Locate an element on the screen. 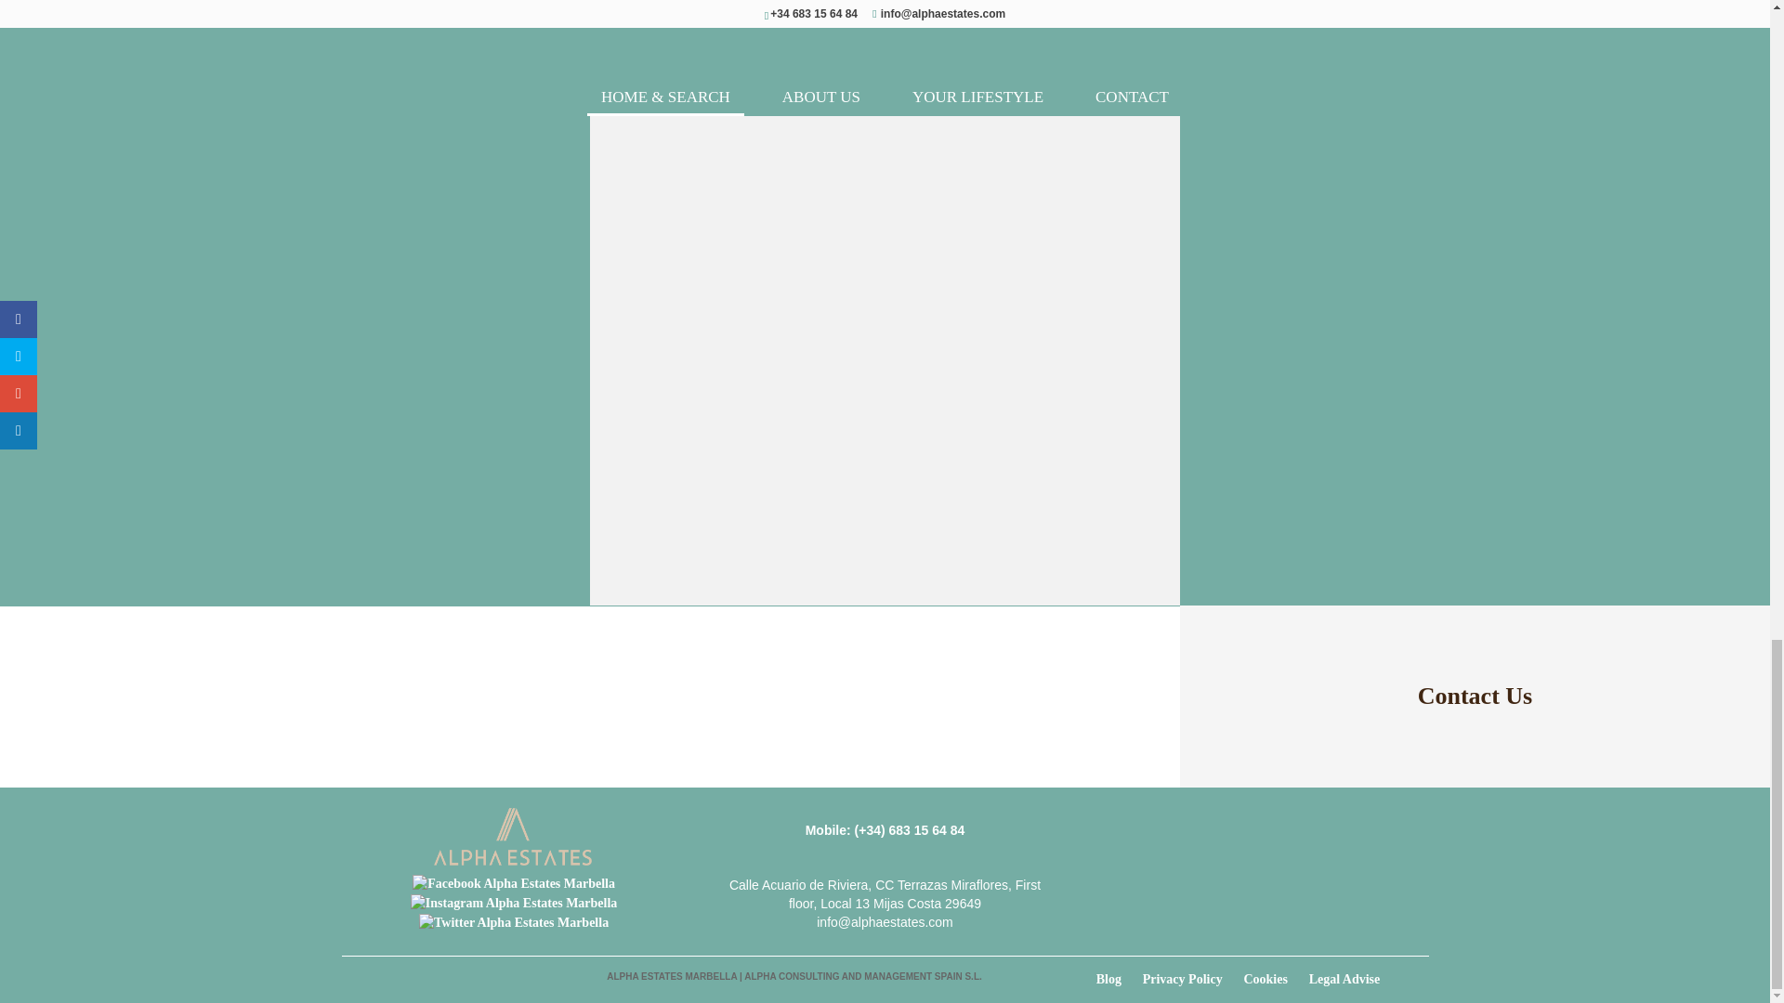 This screenshot has width=1784, height=1003. Cookies is located at coordinates (1275, 979).